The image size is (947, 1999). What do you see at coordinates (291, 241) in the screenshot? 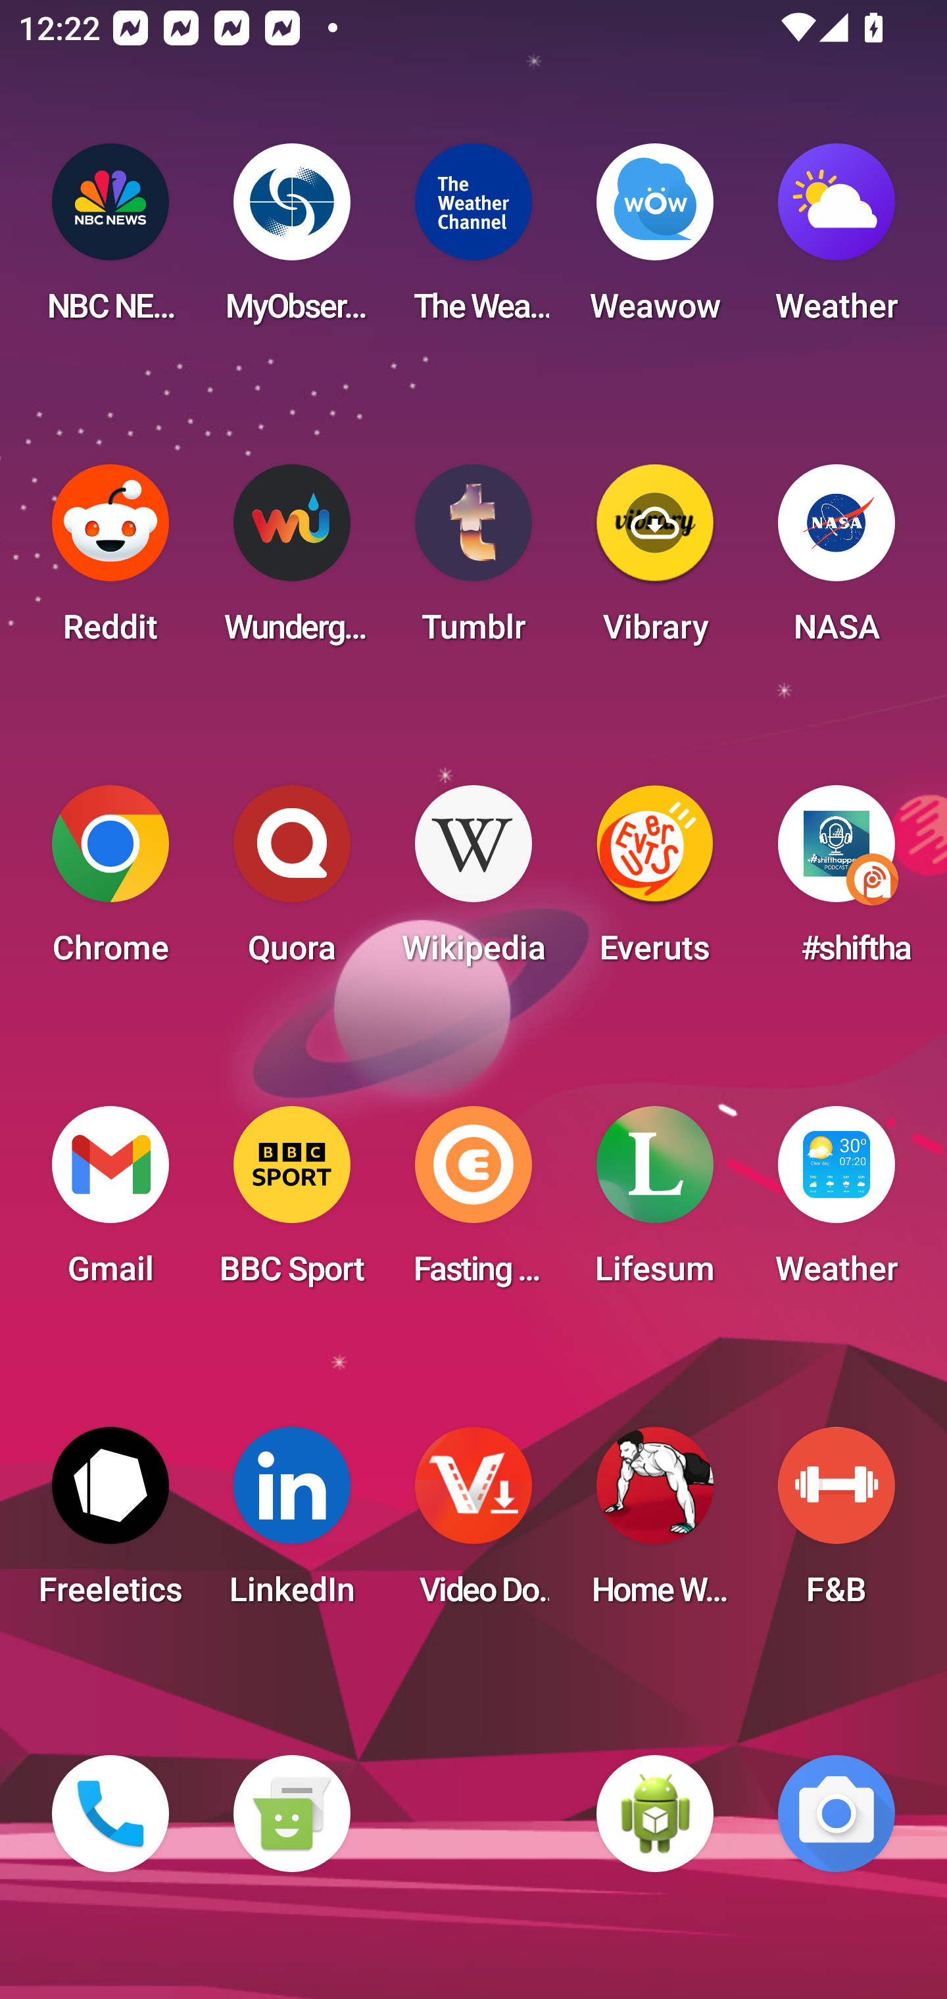
I see `MyObservatory` at bounding box center [291, 241].